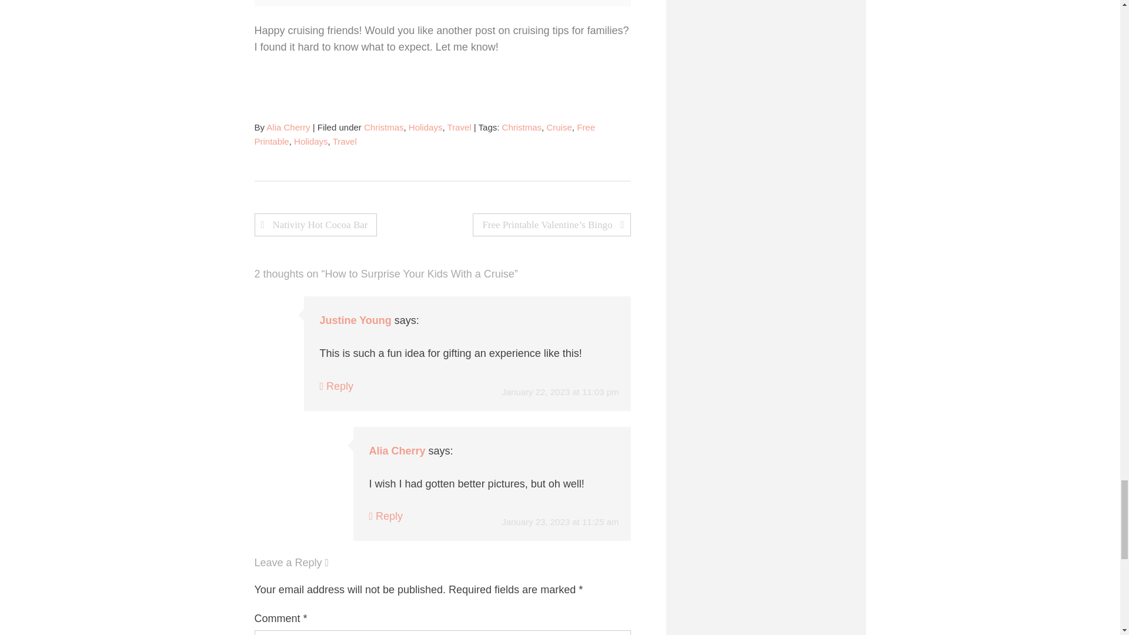 Image resolution: width=1129 pixels, height=635 pixels. Describe the element at coordinates (288, 127) in the screenshot. I see `Alia Cherry` at that location.